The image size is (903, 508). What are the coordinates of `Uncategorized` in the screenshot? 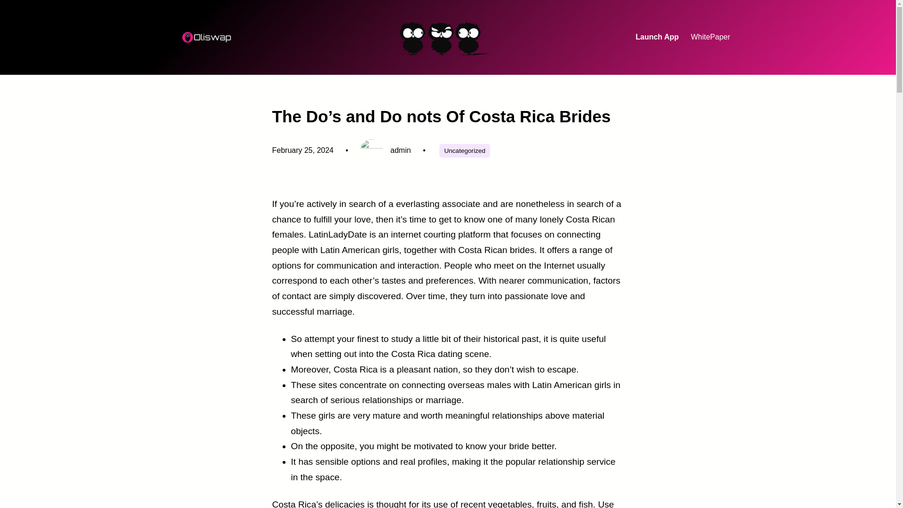 It's located at (465, 151).